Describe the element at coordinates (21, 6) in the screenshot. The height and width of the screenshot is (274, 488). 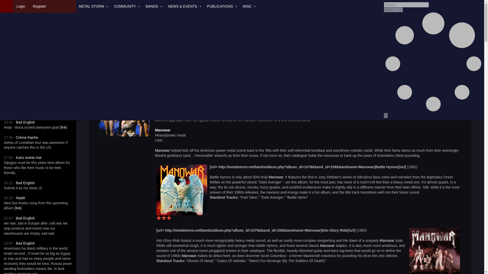
I see `Login` at that location.